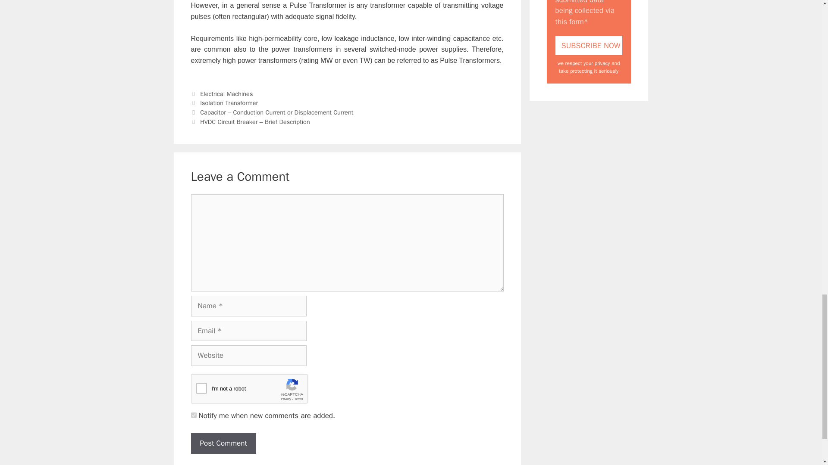 The width and height of the screenshot is (828, 465). I want to click on Next, so click(250, 121).